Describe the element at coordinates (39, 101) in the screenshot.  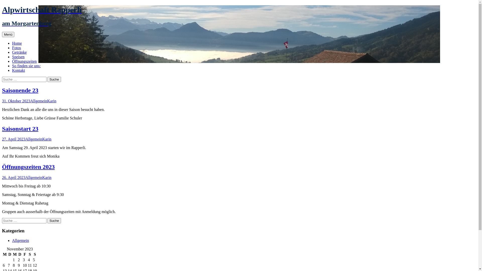
I see `Allgemein` at that location.